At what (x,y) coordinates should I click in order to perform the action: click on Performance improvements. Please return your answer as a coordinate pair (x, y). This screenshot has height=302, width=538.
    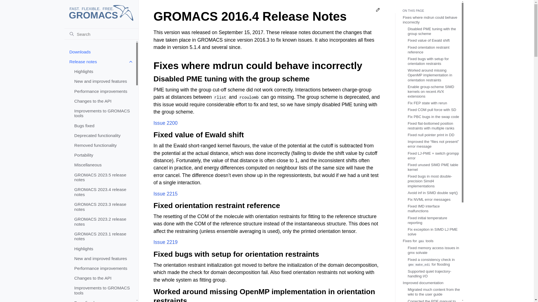
    Looking at the image, I should click on (102, 268).